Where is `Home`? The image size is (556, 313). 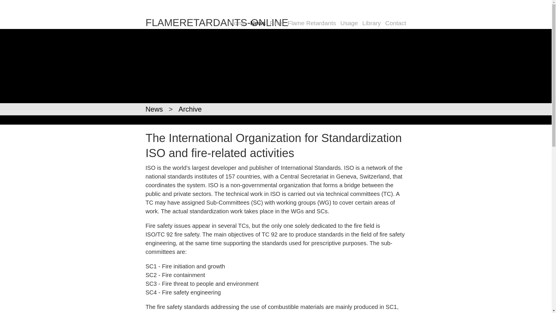 Home is located at coordinates (237, 23).